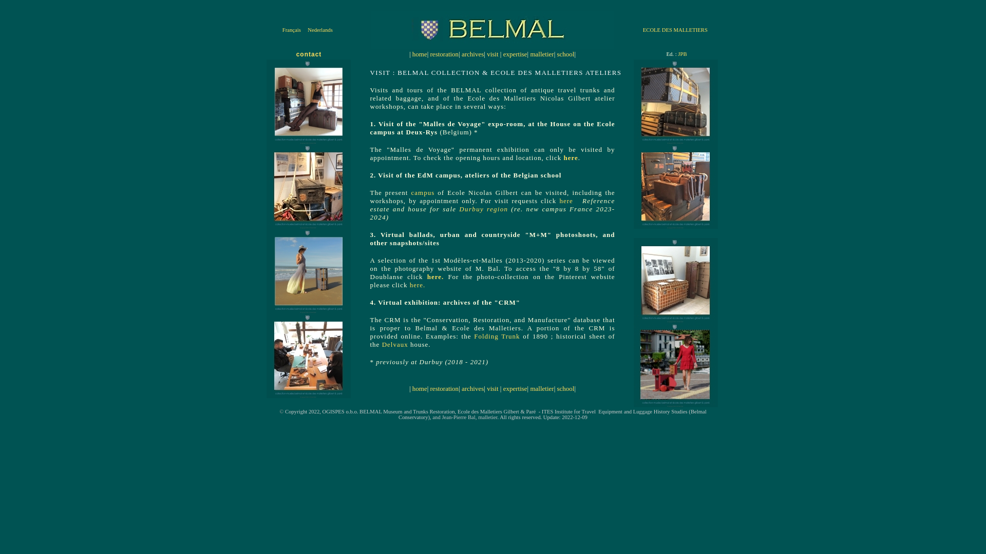 This screenshot has width=986, height=554. What do you see at coordinates (542, 54) in the screenshot?
I see `malletier` at bounding box center [542, 54].